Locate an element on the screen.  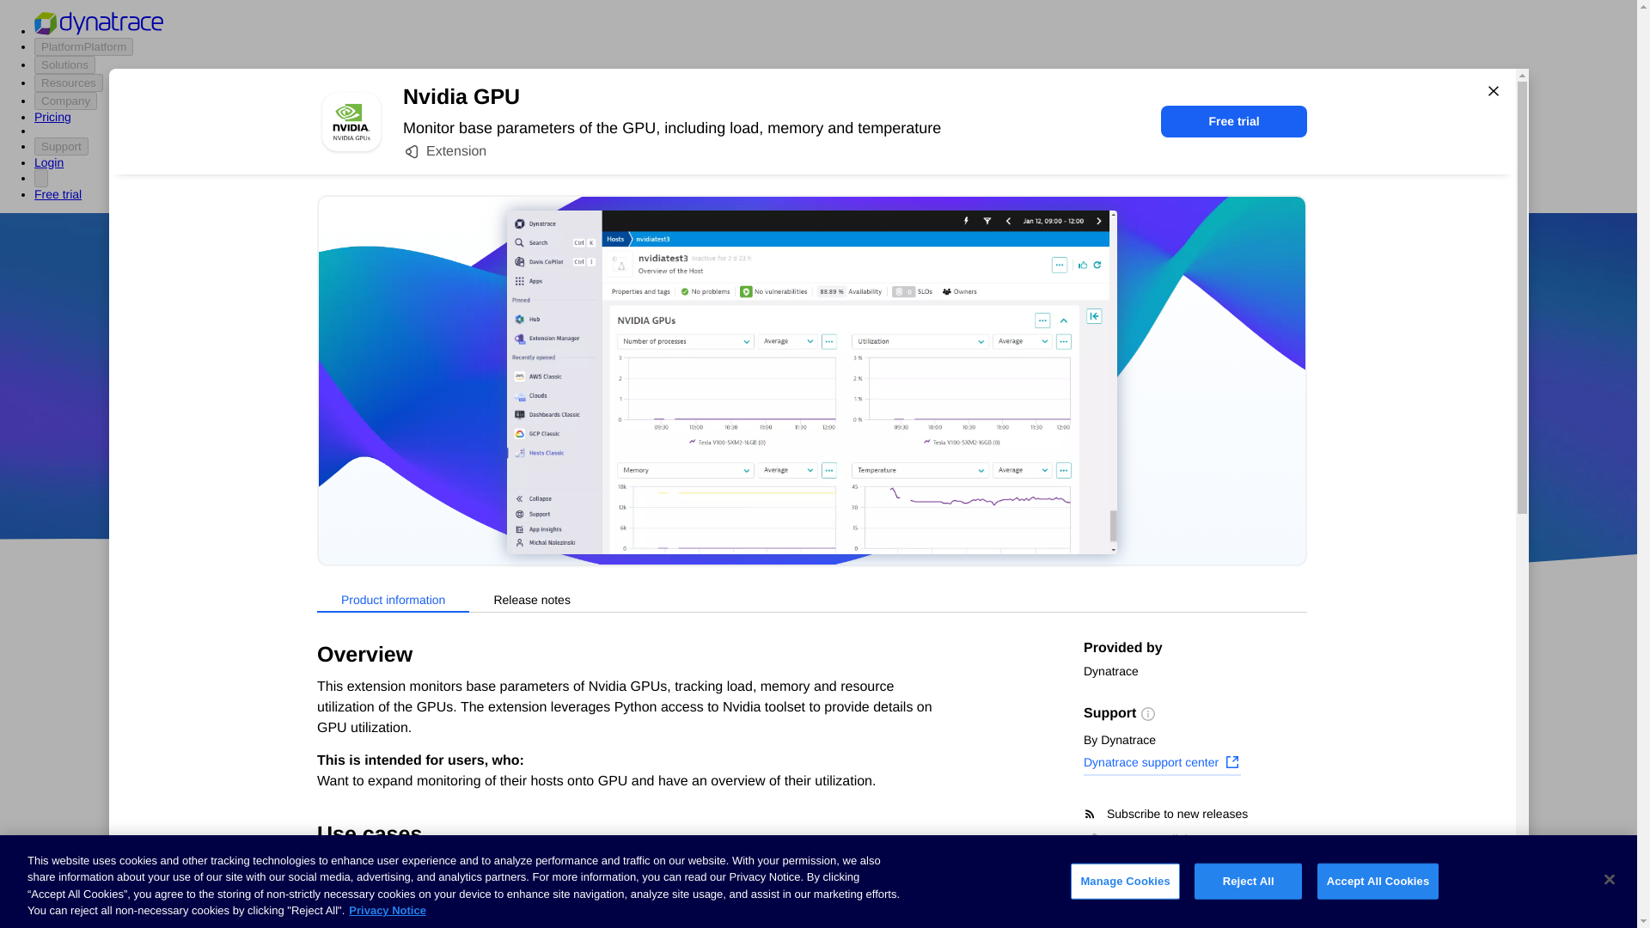
Infrastructure Observability is located at coordinates (380, 918).